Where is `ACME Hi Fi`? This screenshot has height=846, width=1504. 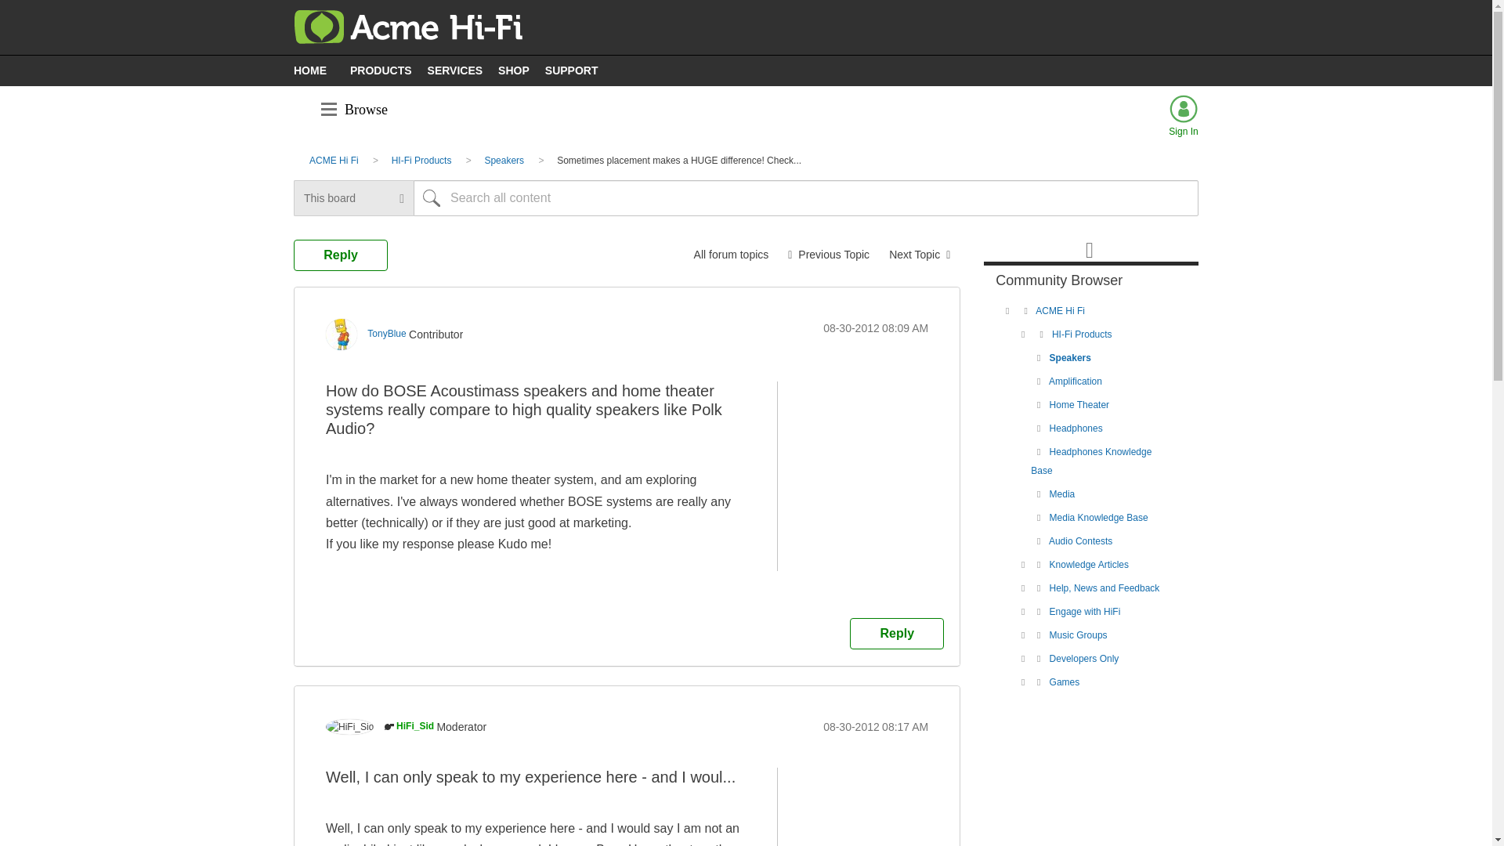
ACME Hi Fi is located at coordinates (334, 160).